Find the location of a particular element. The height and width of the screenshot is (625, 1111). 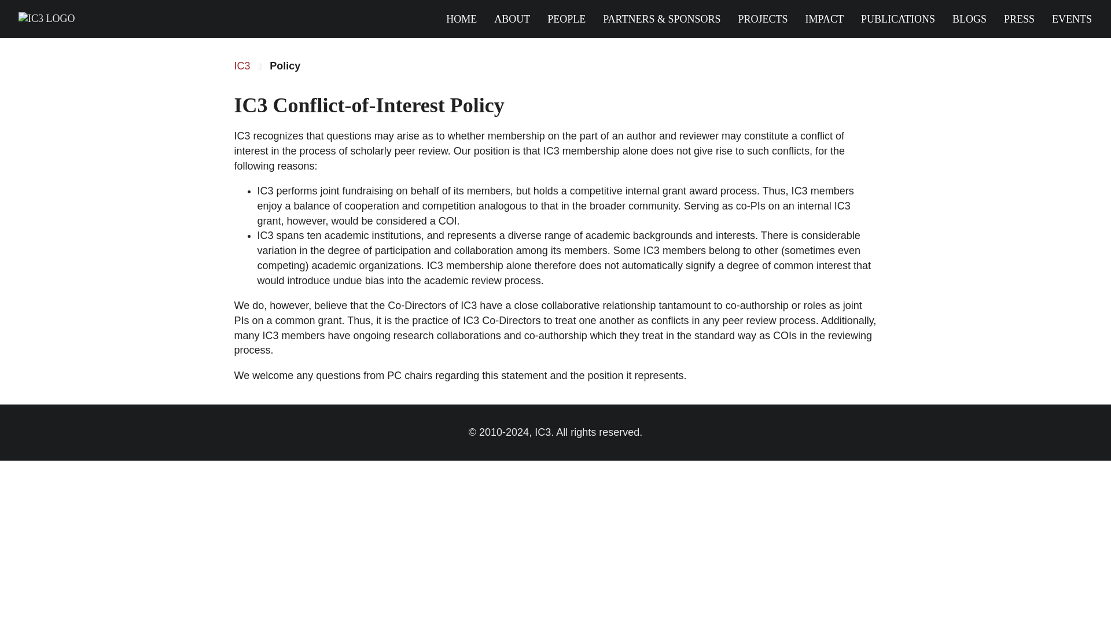

IC3 is located at coordinates (242, 66).